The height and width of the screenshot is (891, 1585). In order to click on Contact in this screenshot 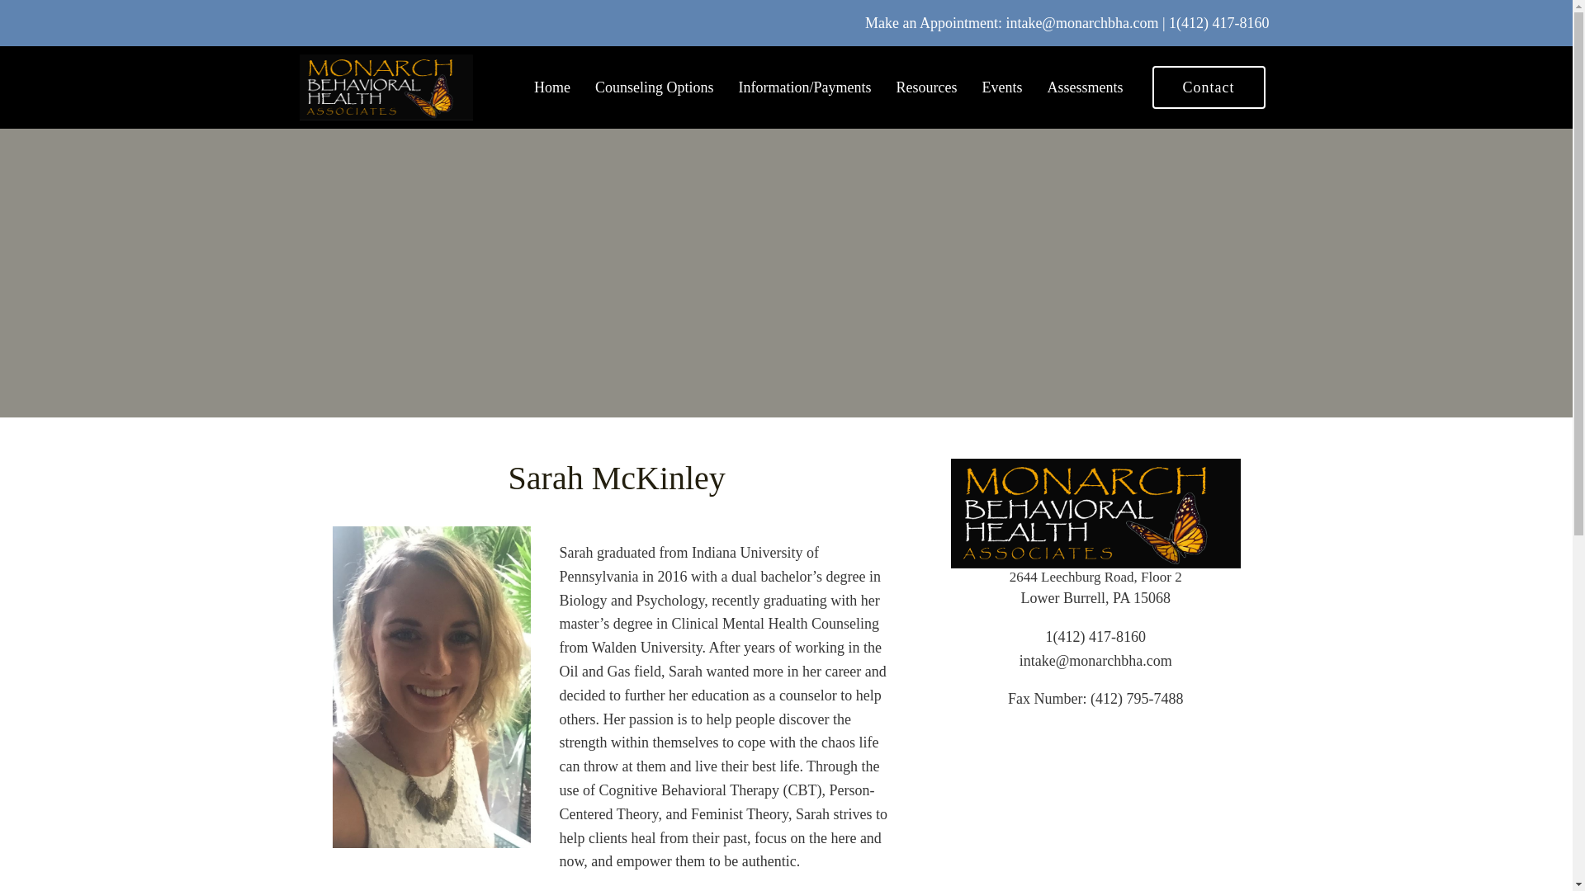, I will do `click(1209, 87)`.